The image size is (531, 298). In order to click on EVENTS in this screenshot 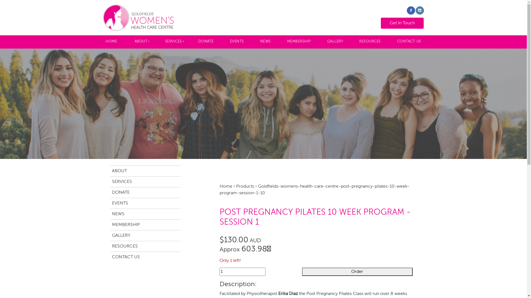, I will do `click(237, 42)`.